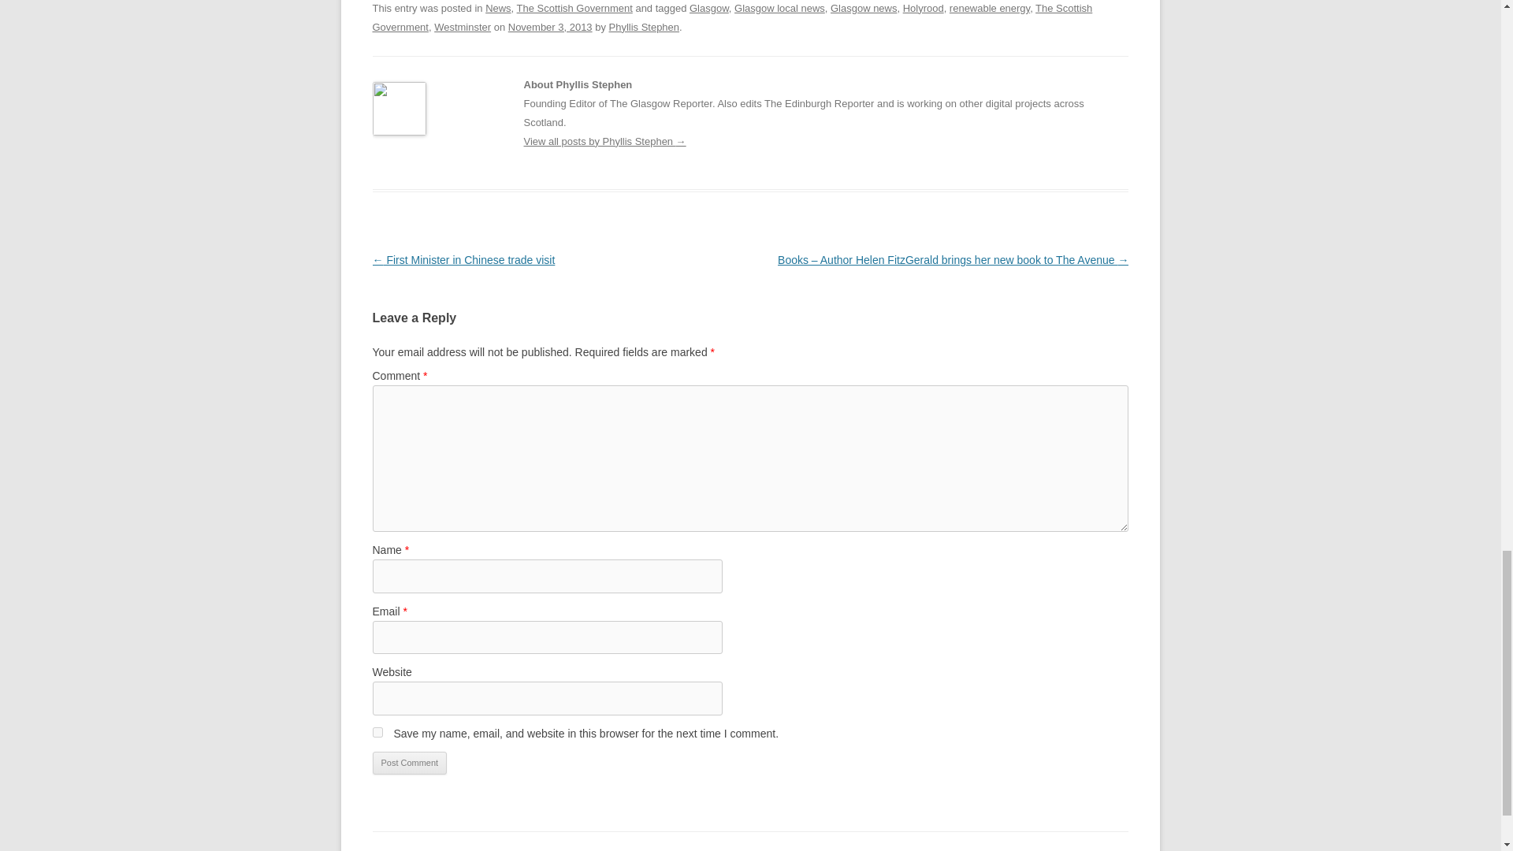 This screenshot has height=851, width=1513. Describe the element at coordinates (550, 27) in the screenshot. I see `11:12 am` at that location.